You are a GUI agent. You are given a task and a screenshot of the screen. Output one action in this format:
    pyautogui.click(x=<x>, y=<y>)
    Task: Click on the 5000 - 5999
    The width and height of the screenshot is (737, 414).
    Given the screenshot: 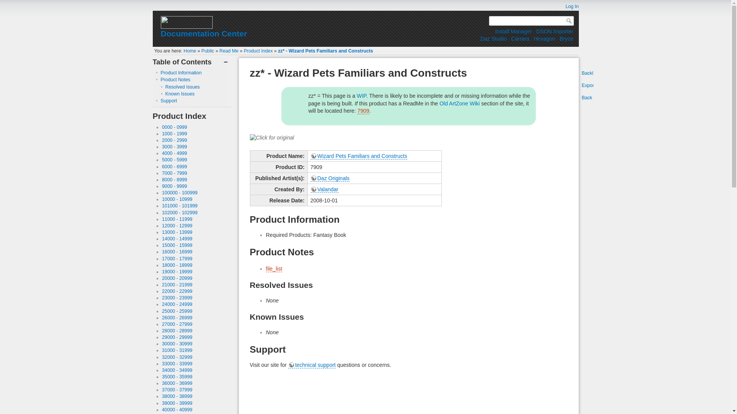 What is the action you would take?
    pyautogui.click(x=174, y=160)
    